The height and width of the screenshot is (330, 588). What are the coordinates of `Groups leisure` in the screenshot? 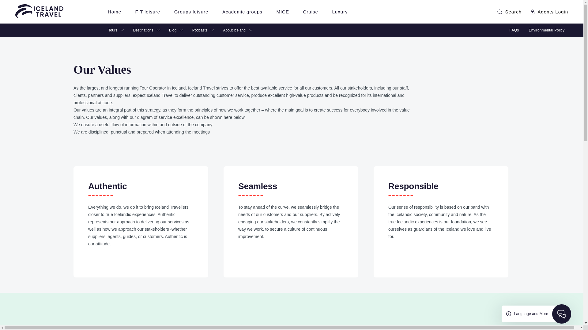 It's located at (191, 12).